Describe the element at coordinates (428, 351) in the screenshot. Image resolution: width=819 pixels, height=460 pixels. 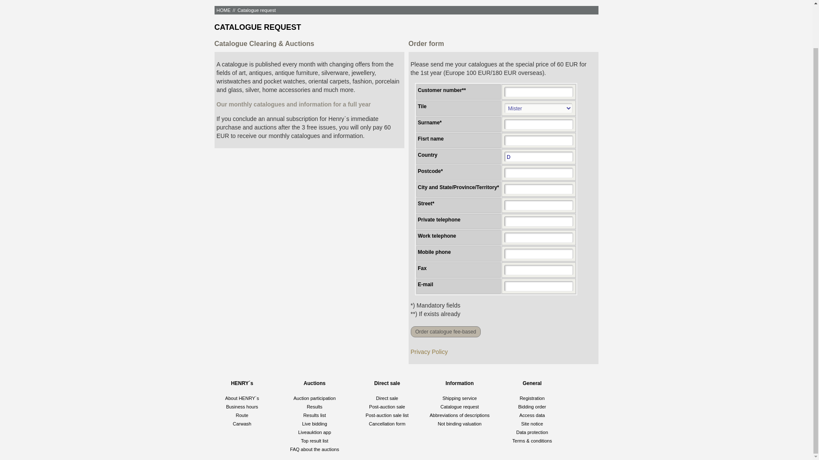
I see `Privacy Policy` at that location.